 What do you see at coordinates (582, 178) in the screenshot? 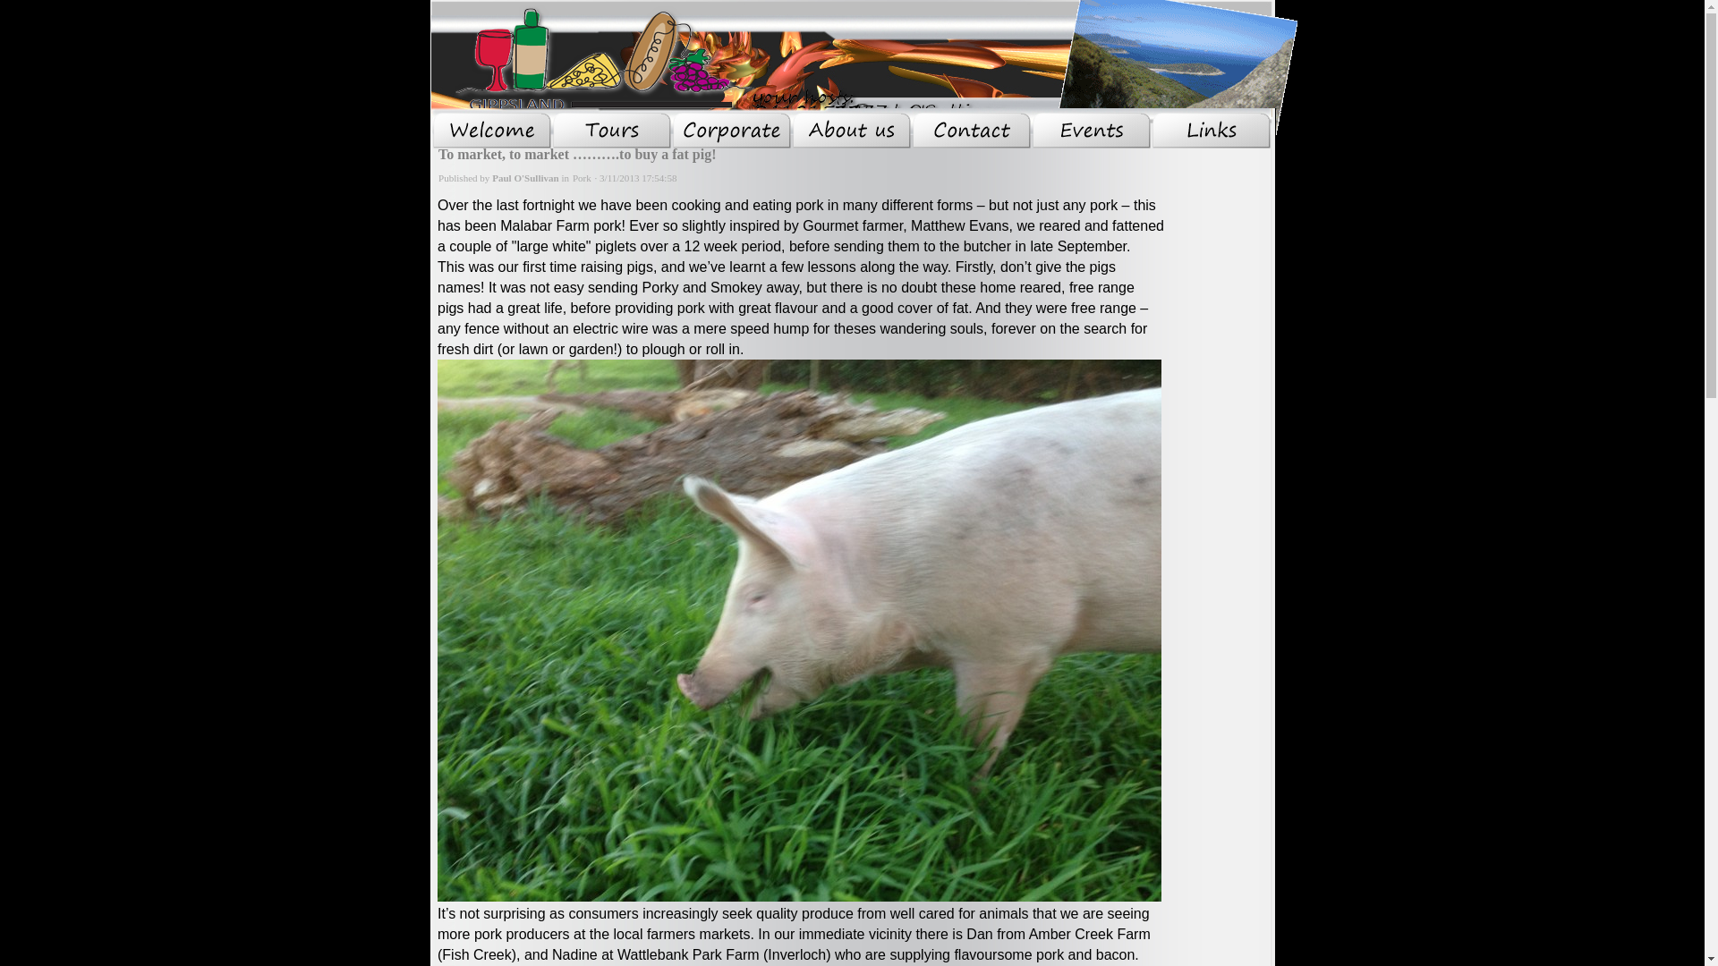
I see `Pork` at bounding box center [582, 178].